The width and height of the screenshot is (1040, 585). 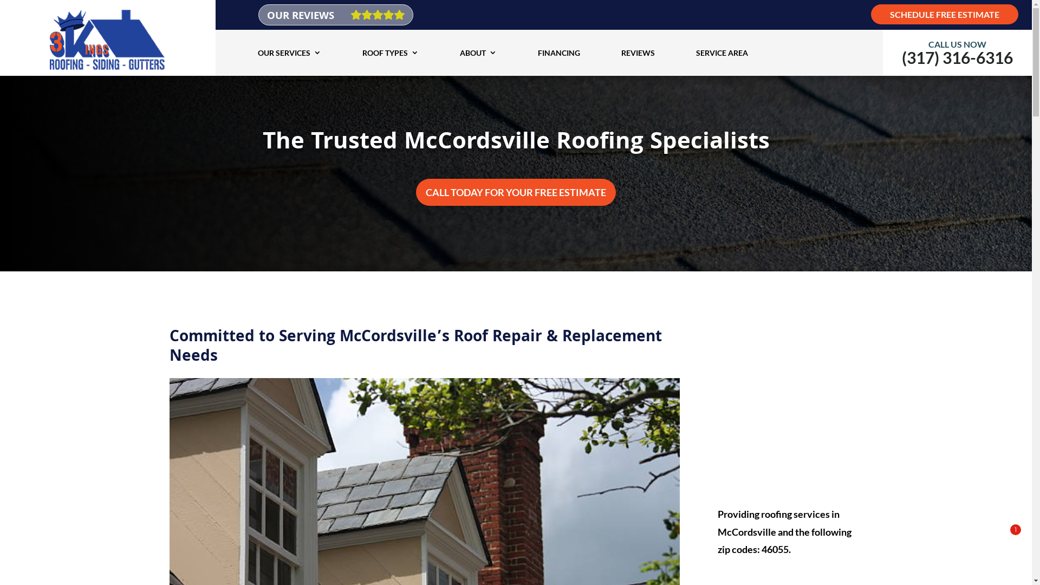 What do you see at coordinates (945, 14) in the screenshot?
I see `SCHEDULE FREE ESTIMATE` at bounding box center [945, 14].